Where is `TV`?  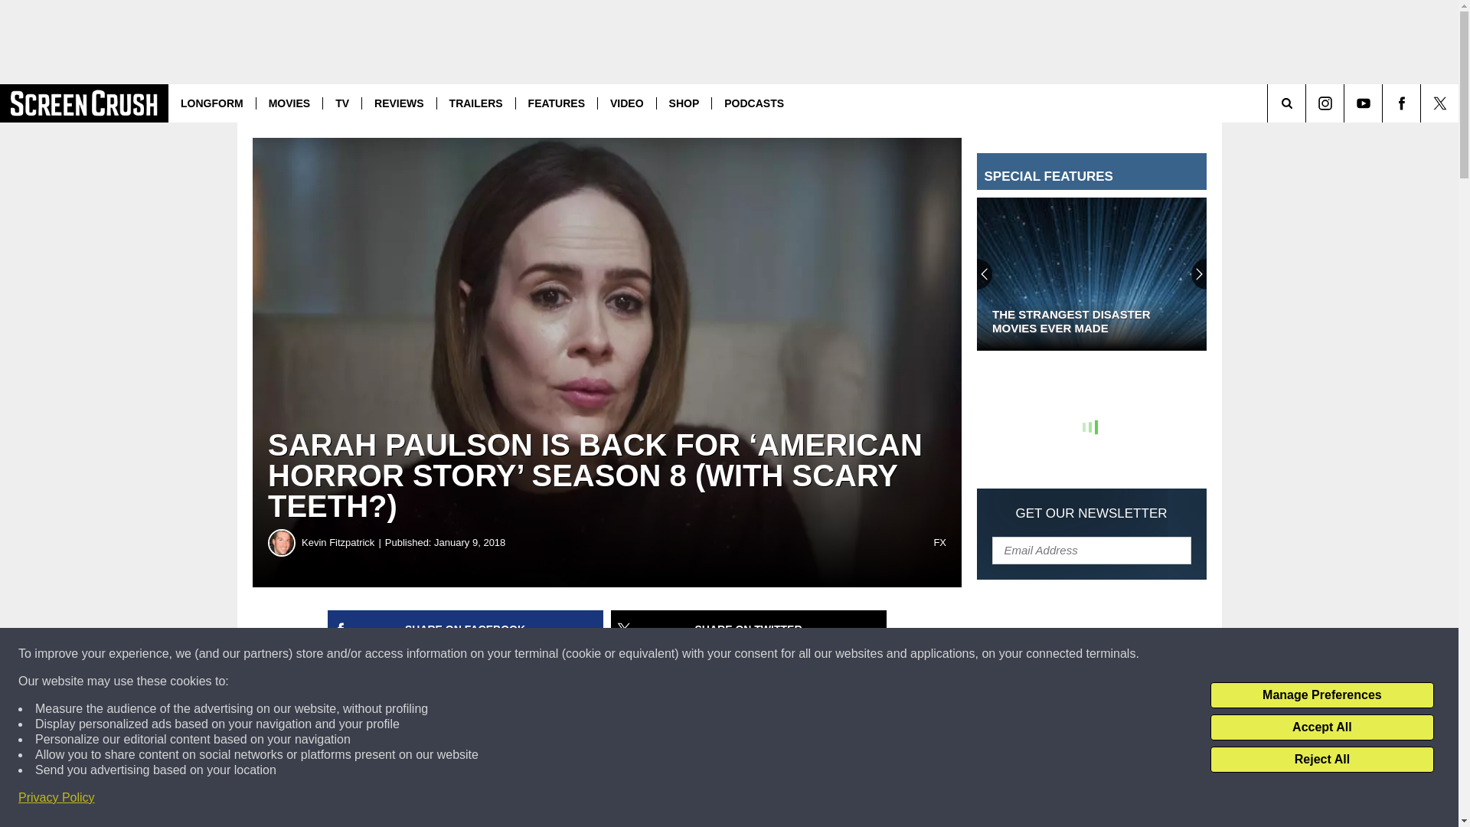
TV is located at coordinates (341, 103).